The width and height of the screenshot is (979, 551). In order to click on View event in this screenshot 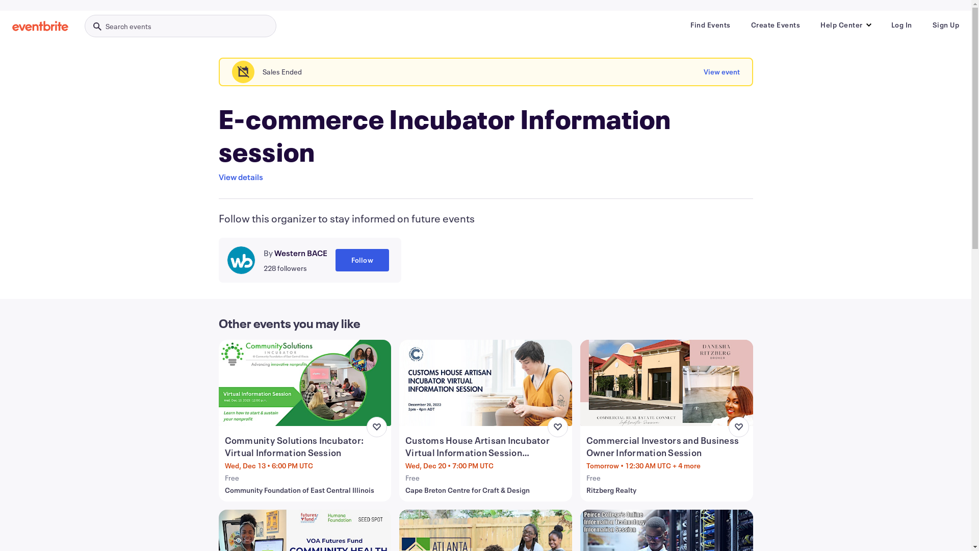, I will do `click(722, 72)`.